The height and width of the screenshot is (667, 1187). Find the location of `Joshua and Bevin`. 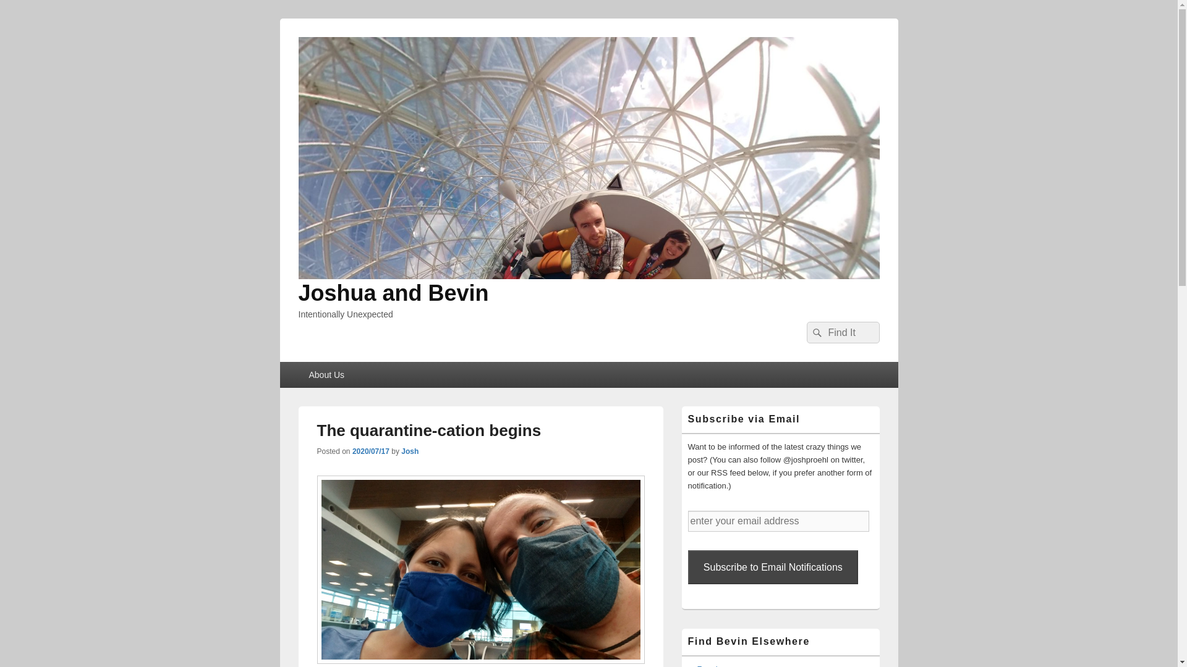

Joshua and Bevin is located at coordinates (393, 293).